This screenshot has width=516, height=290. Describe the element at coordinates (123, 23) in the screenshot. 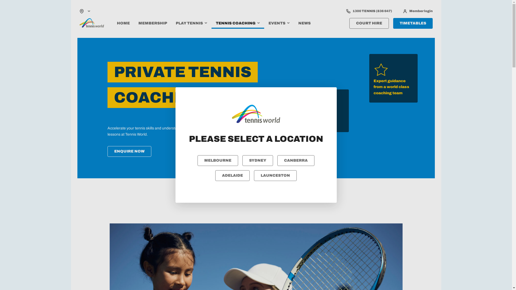

I see `HOME` at that location.